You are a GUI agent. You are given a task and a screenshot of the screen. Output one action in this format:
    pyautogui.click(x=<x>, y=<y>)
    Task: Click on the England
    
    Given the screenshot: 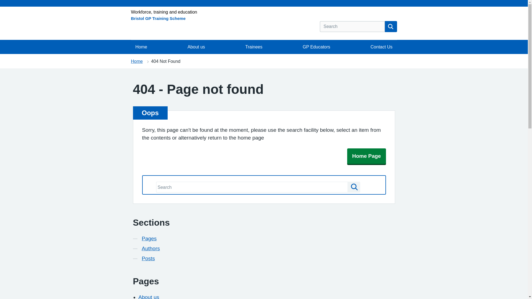 What is the action you would take?
    pyautogui.click(x=264, y=3)
    